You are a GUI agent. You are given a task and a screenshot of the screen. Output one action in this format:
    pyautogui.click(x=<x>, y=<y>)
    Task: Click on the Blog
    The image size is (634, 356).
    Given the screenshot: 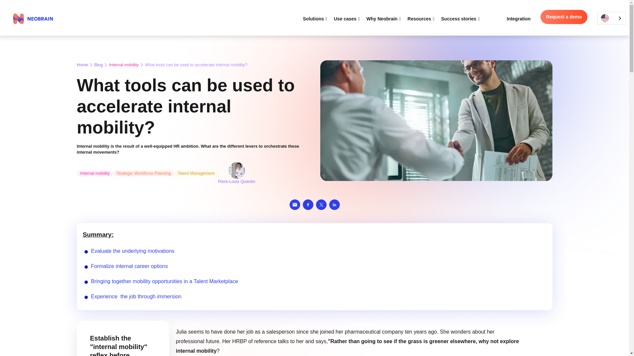 What is the action you would take?
    pyautogui.click(x=98, y=65)
    